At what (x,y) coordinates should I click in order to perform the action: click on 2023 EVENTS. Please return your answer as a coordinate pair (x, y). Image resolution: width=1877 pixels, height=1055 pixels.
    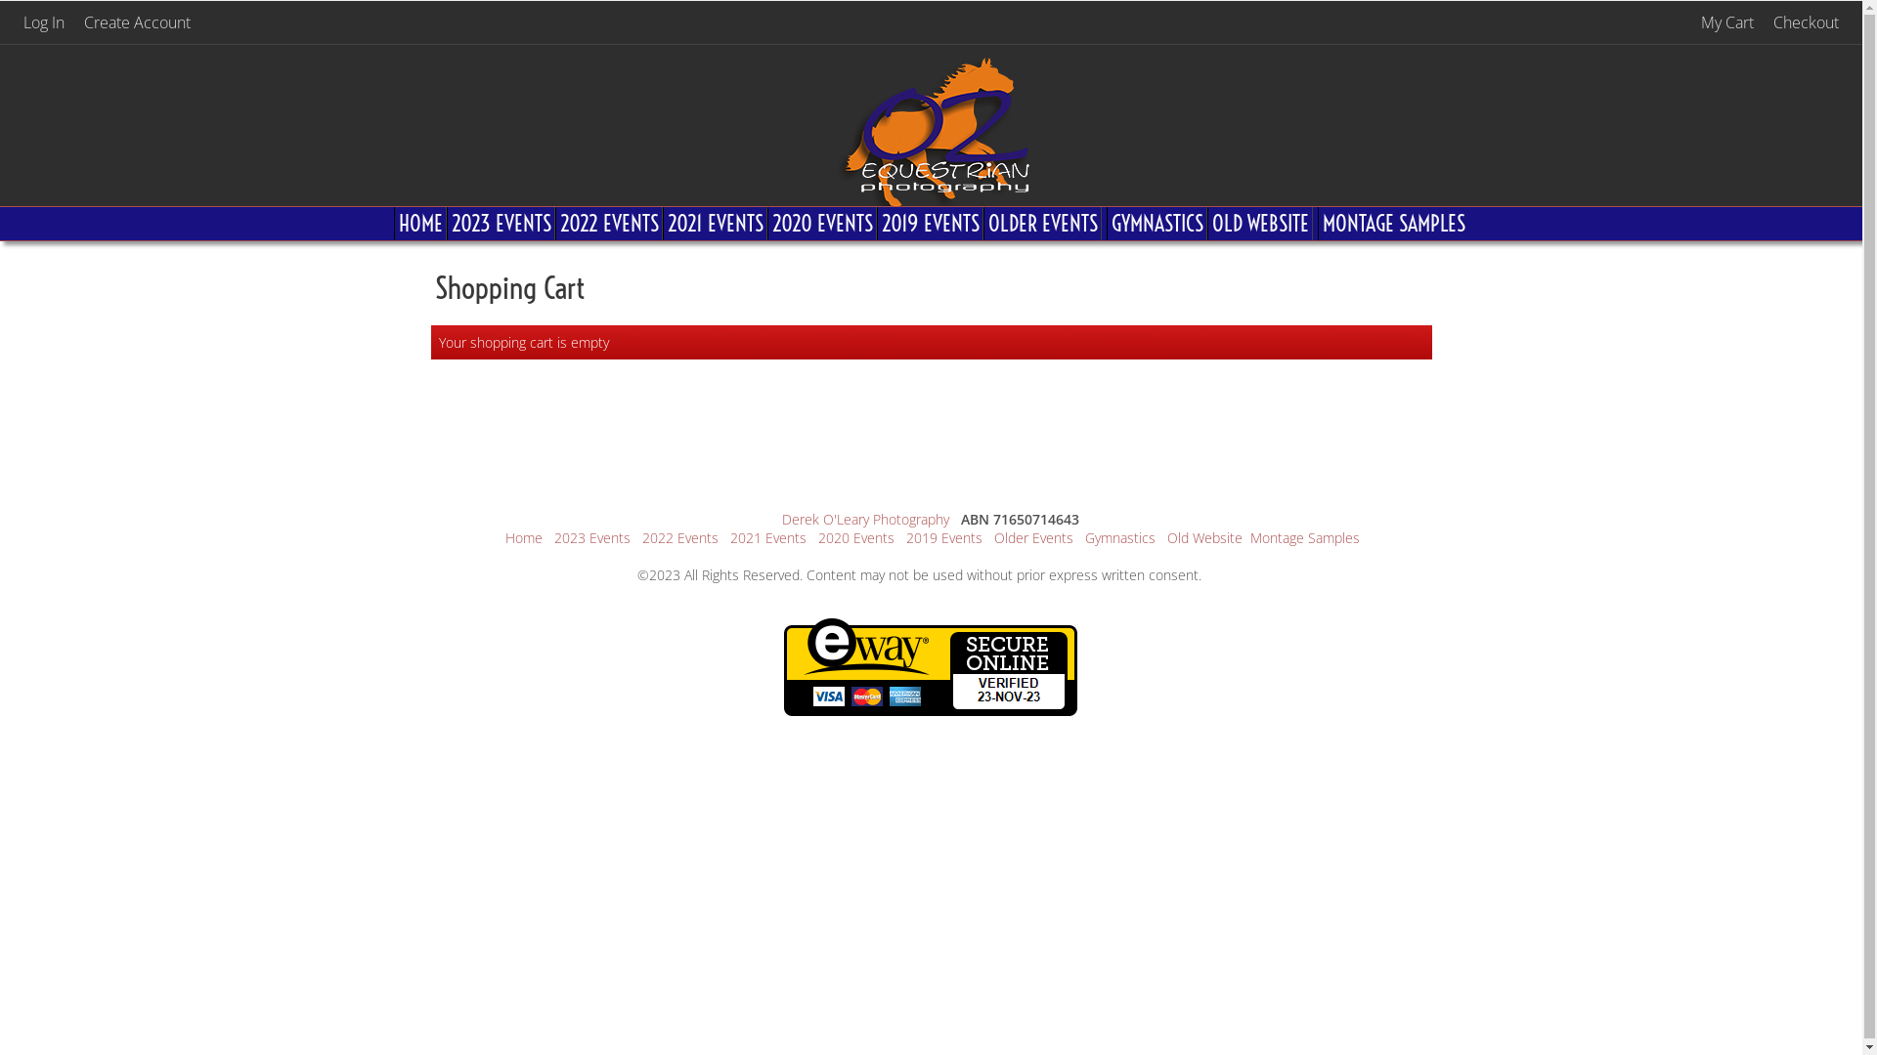
    Looking at the image, I should click on (501, 224).